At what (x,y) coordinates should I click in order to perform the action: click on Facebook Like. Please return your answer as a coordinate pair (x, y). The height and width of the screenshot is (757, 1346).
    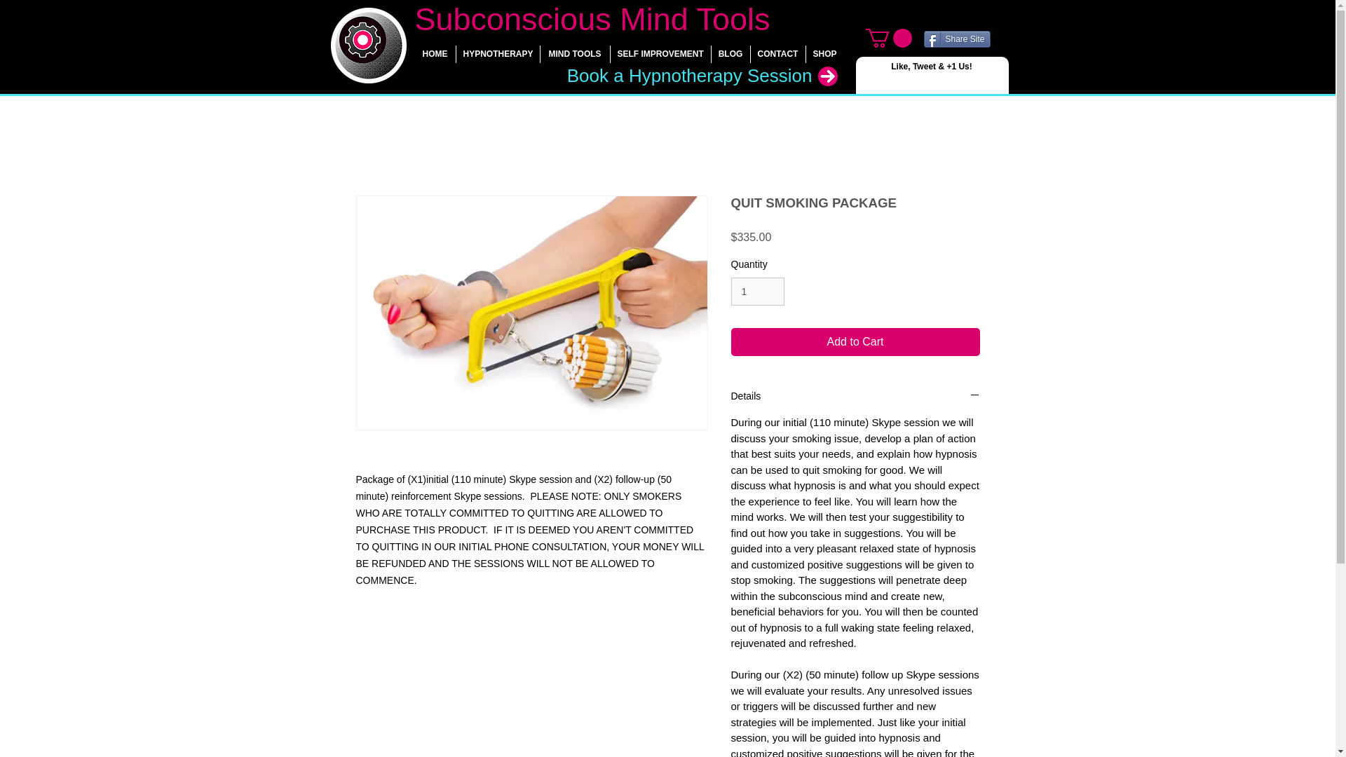
    Looking at the image, I should click on (888, 80).